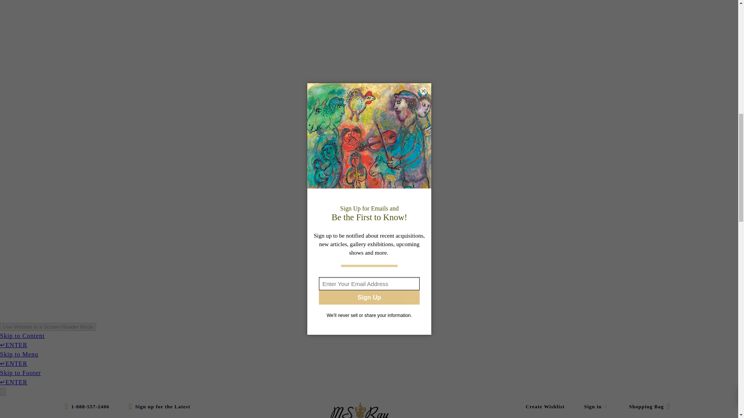 The width and height of the screenshot is (744, 418). I want to click on Sign in, so click(595, 406).